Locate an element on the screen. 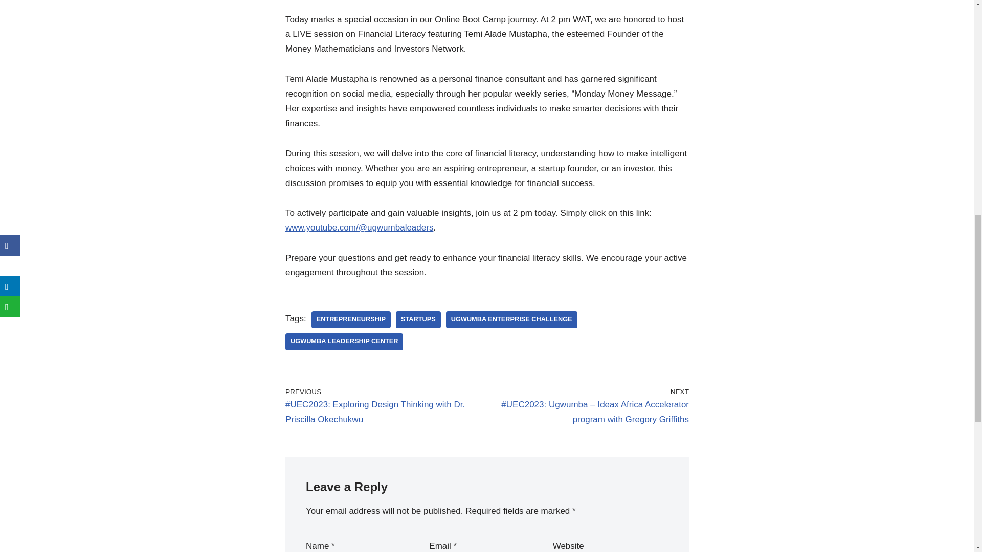 This screenshot has height=552, width=982. ENTREPRENEURSHIP is located at coordinates (351, 319).